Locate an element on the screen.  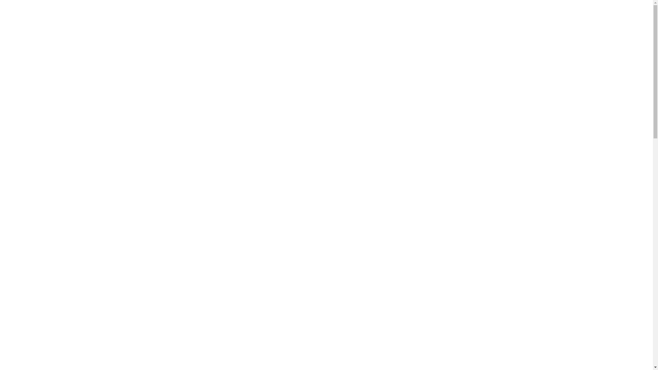
Contact is located at coordinates (430, 42).